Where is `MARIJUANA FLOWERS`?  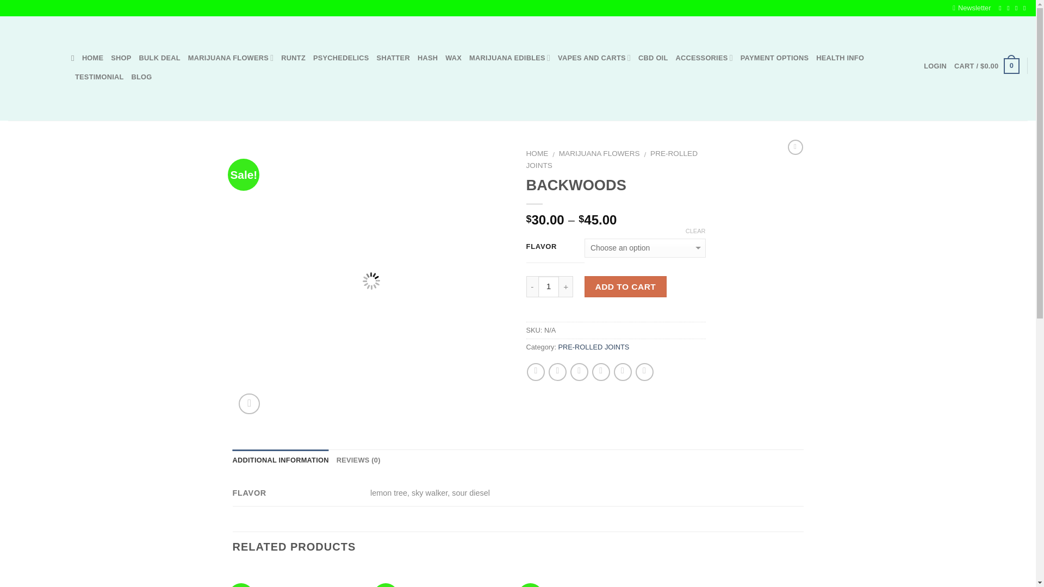 MARIJUANA FLOWERS is located at coordinates (231, 58).